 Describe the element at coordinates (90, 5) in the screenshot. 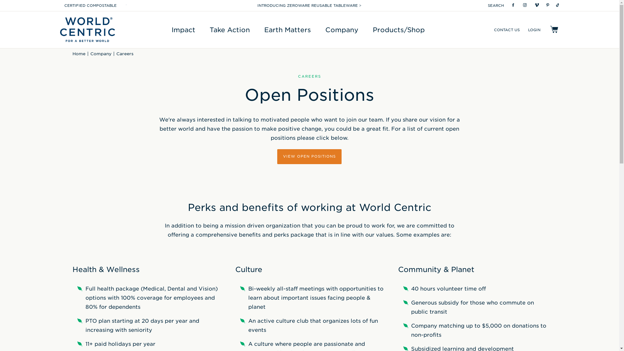

I see `CERTIFIED COMPOSTABLE` at that location.